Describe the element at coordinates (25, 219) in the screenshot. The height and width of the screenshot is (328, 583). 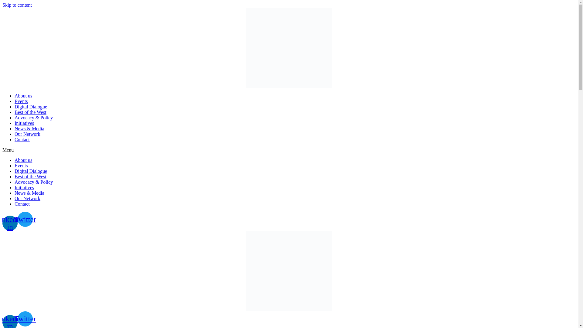
I see `Twitter` at that location.